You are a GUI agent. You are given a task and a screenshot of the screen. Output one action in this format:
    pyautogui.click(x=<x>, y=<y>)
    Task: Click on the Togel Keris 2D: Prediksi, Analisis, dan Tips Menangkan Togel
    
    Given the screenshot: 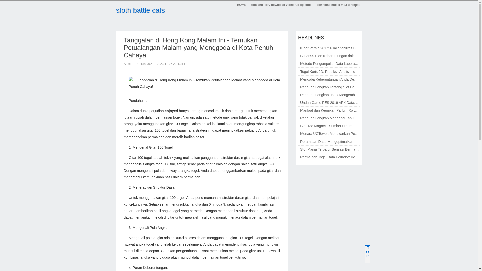 What is the action you would take?
    pyautogui.click(x=348, y=72)
    